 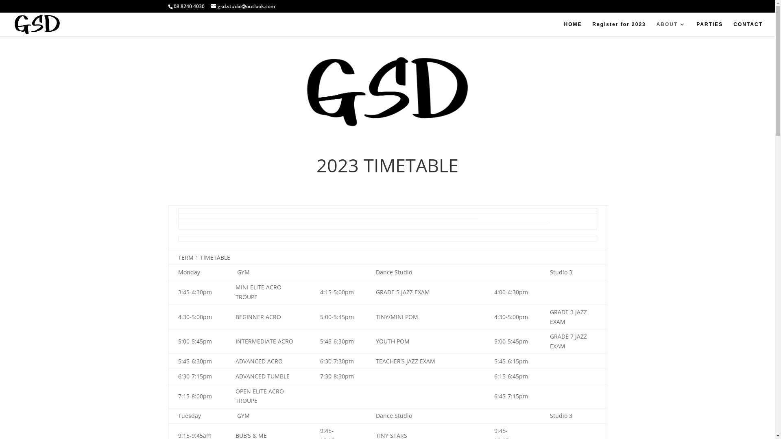 I want to click on Register for 2023, so click(x=619, y=29).